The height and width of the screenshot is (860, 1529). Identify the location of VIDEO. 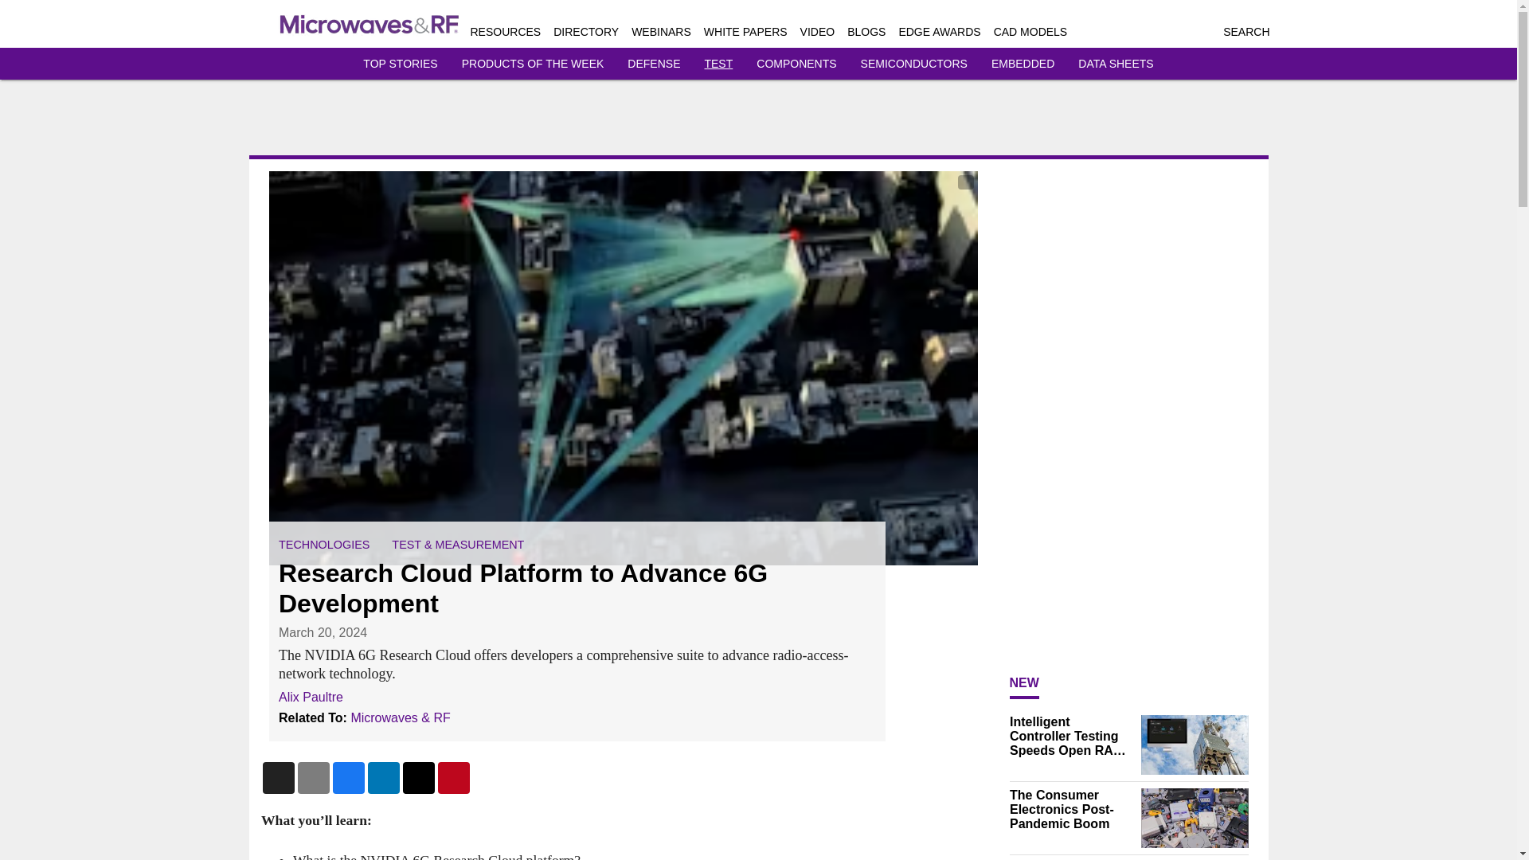
(817, 32).